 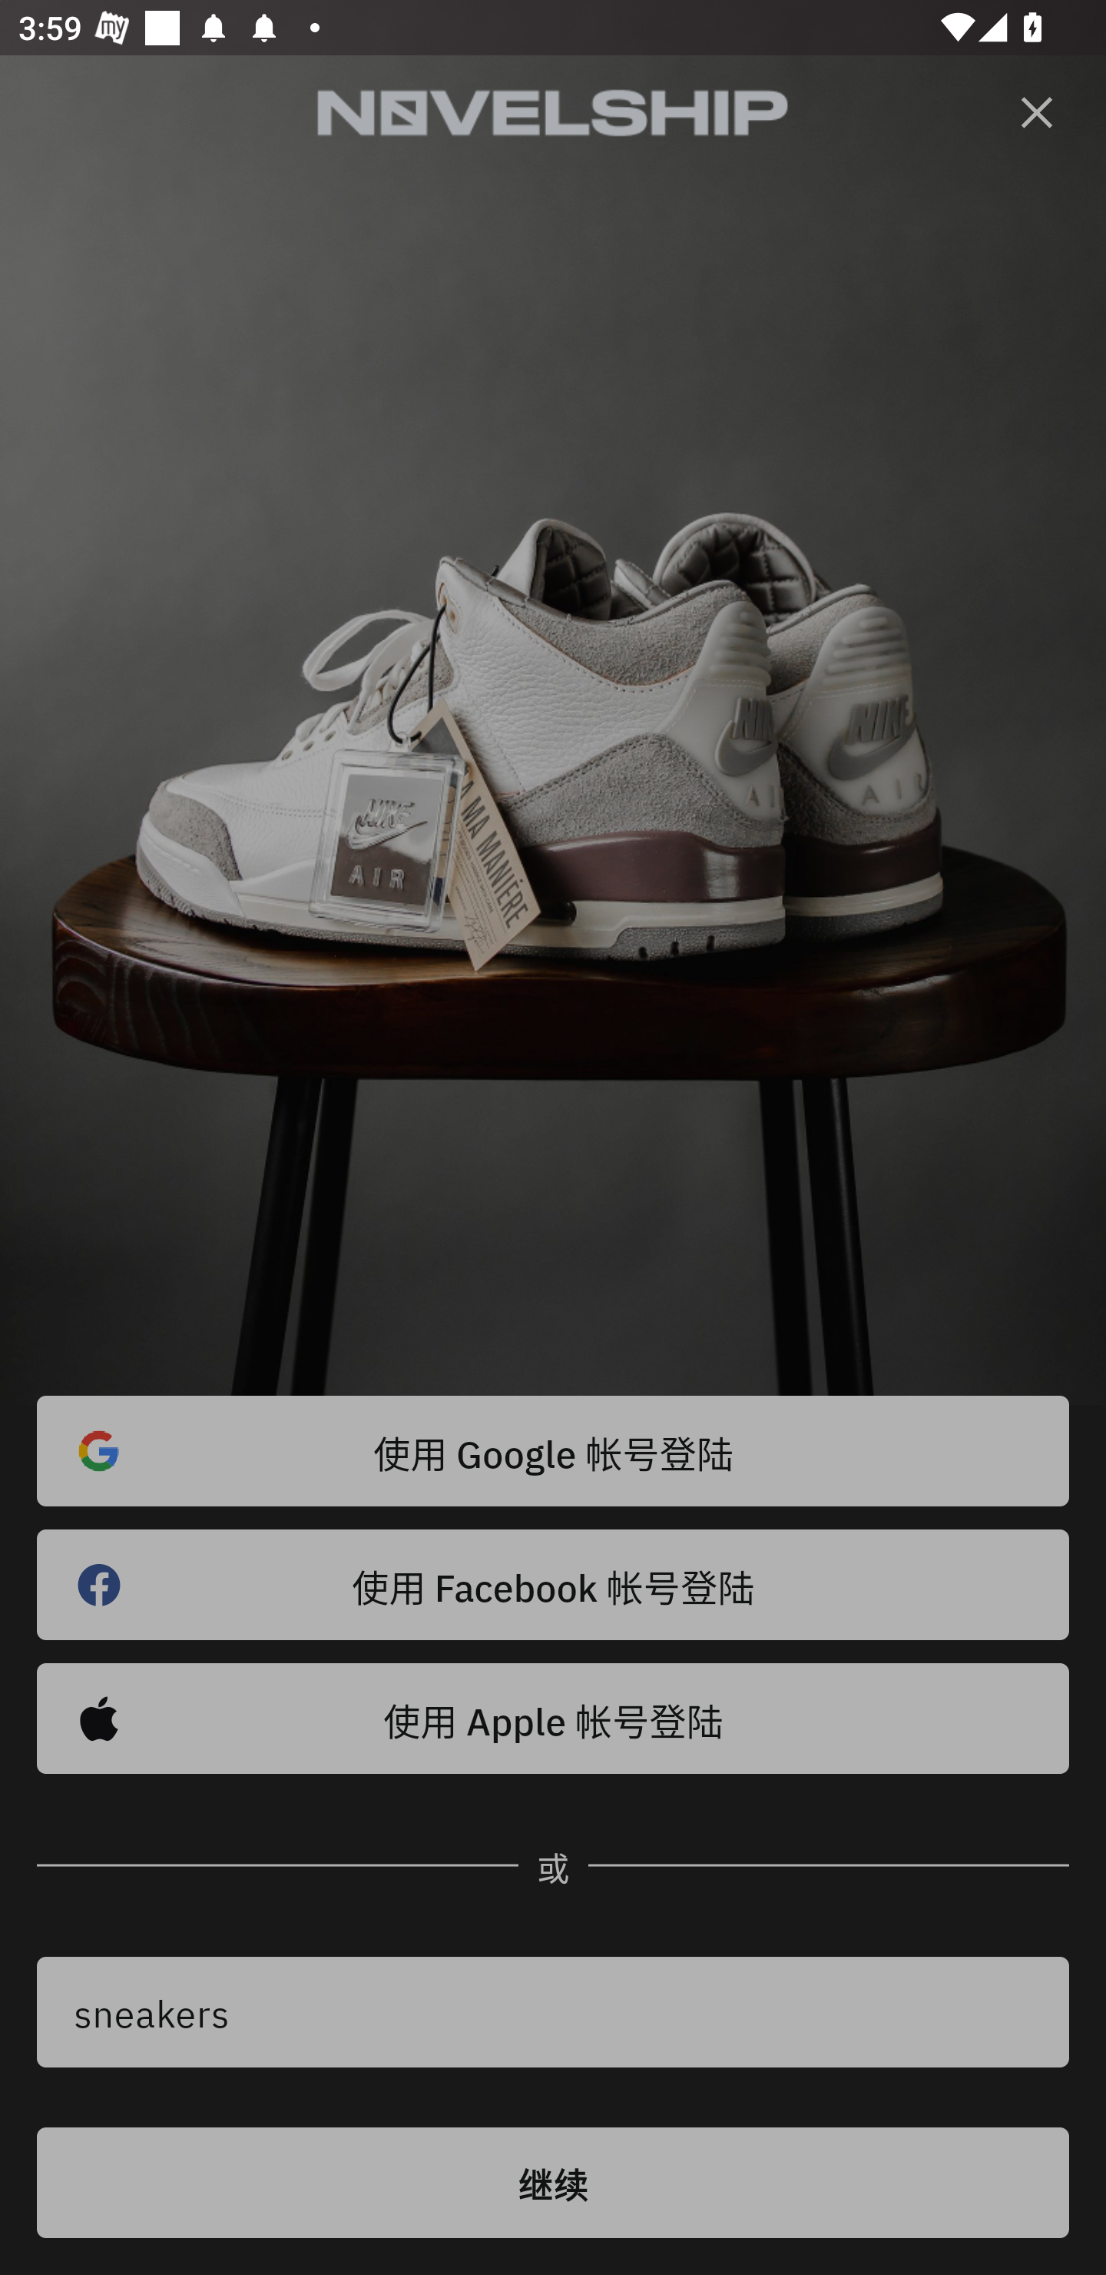 What do you see at coordinates (553, 1719) in the screenshot?
I see ` 使用 Apple 帐号登陆` at bounding box center [553, 1719].